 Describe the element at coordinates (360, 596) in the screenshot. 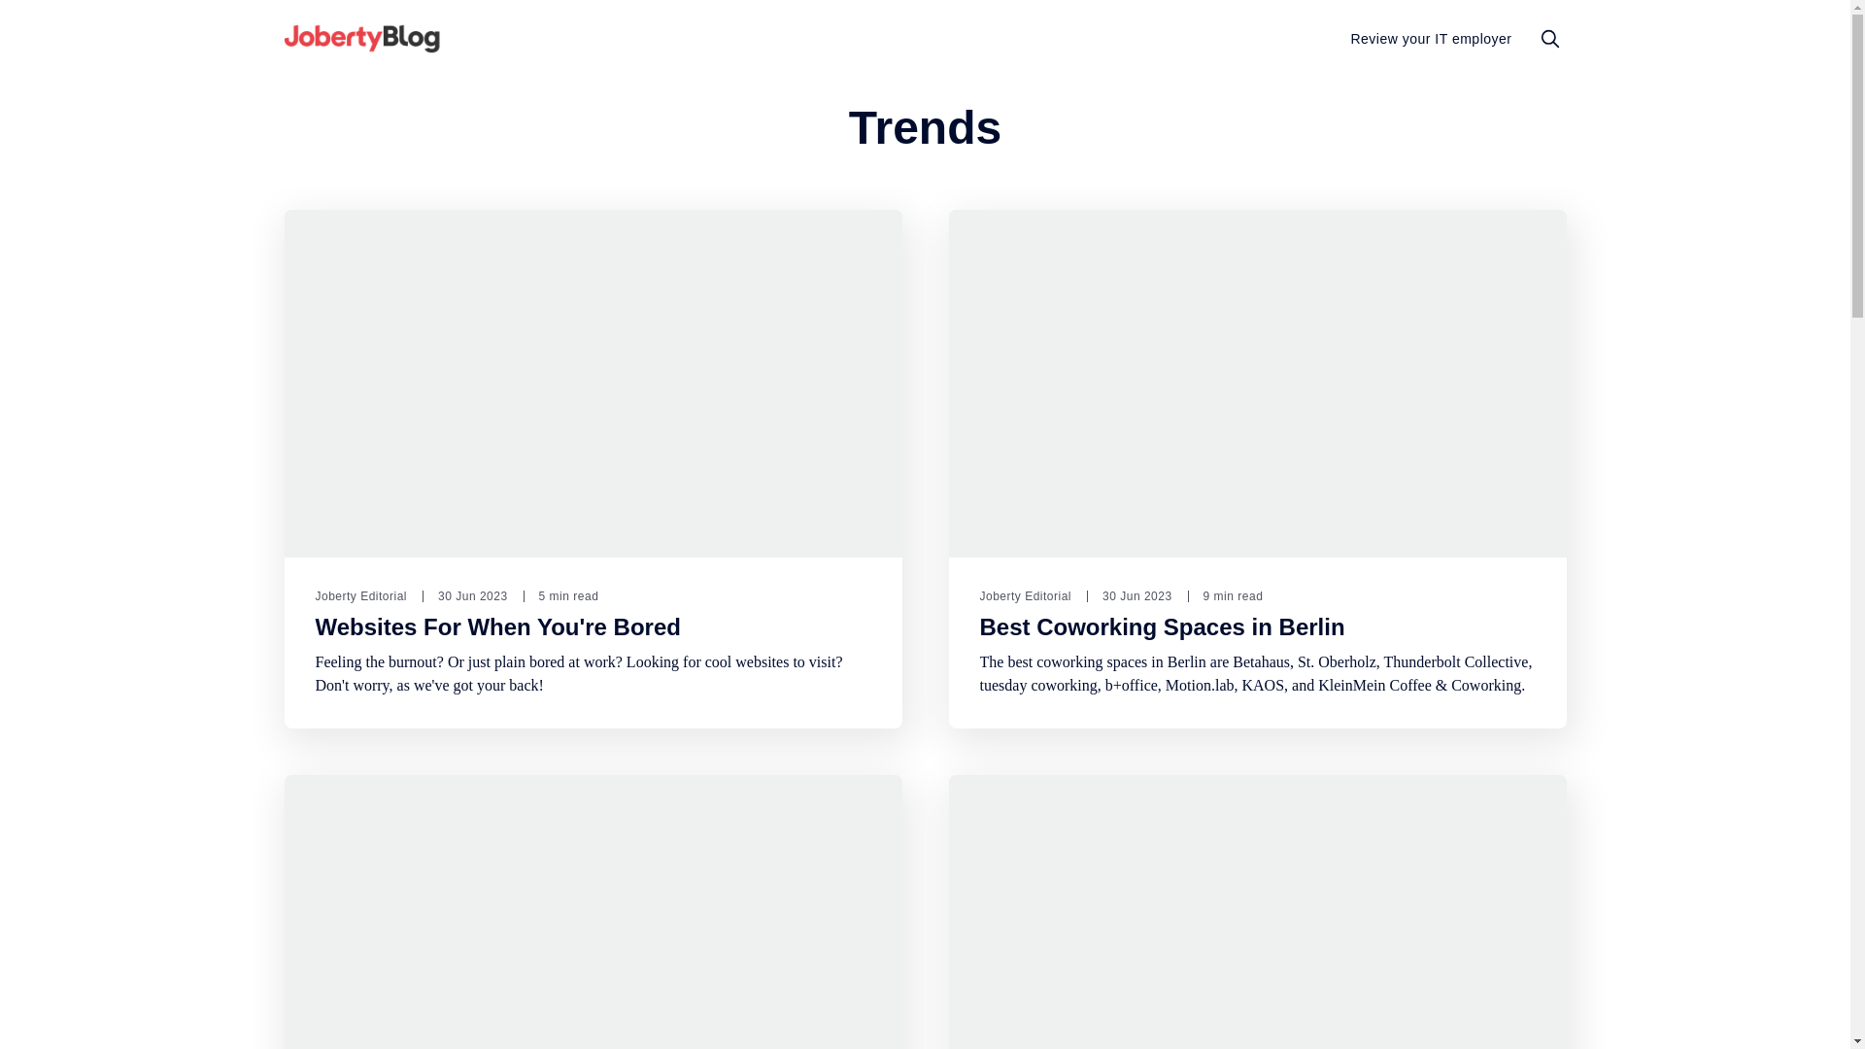

I see `Joberty Editorial` at that location.